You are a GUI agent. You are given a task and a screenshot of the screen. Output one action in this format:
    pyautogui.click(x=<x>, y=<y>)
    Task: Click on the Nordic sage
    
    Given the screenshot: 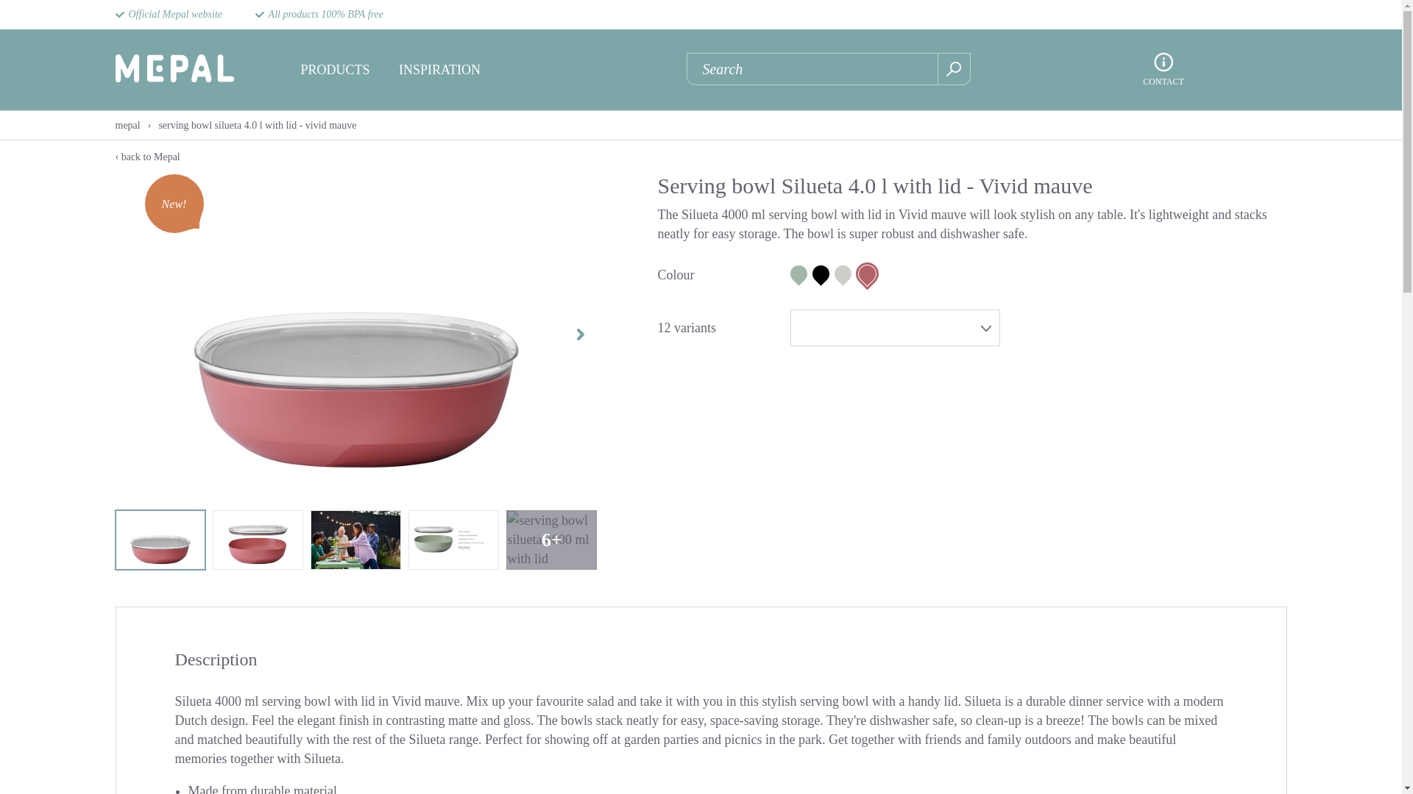 What is the action you would take?
    pyautogui.click(x=798, y=273)
    